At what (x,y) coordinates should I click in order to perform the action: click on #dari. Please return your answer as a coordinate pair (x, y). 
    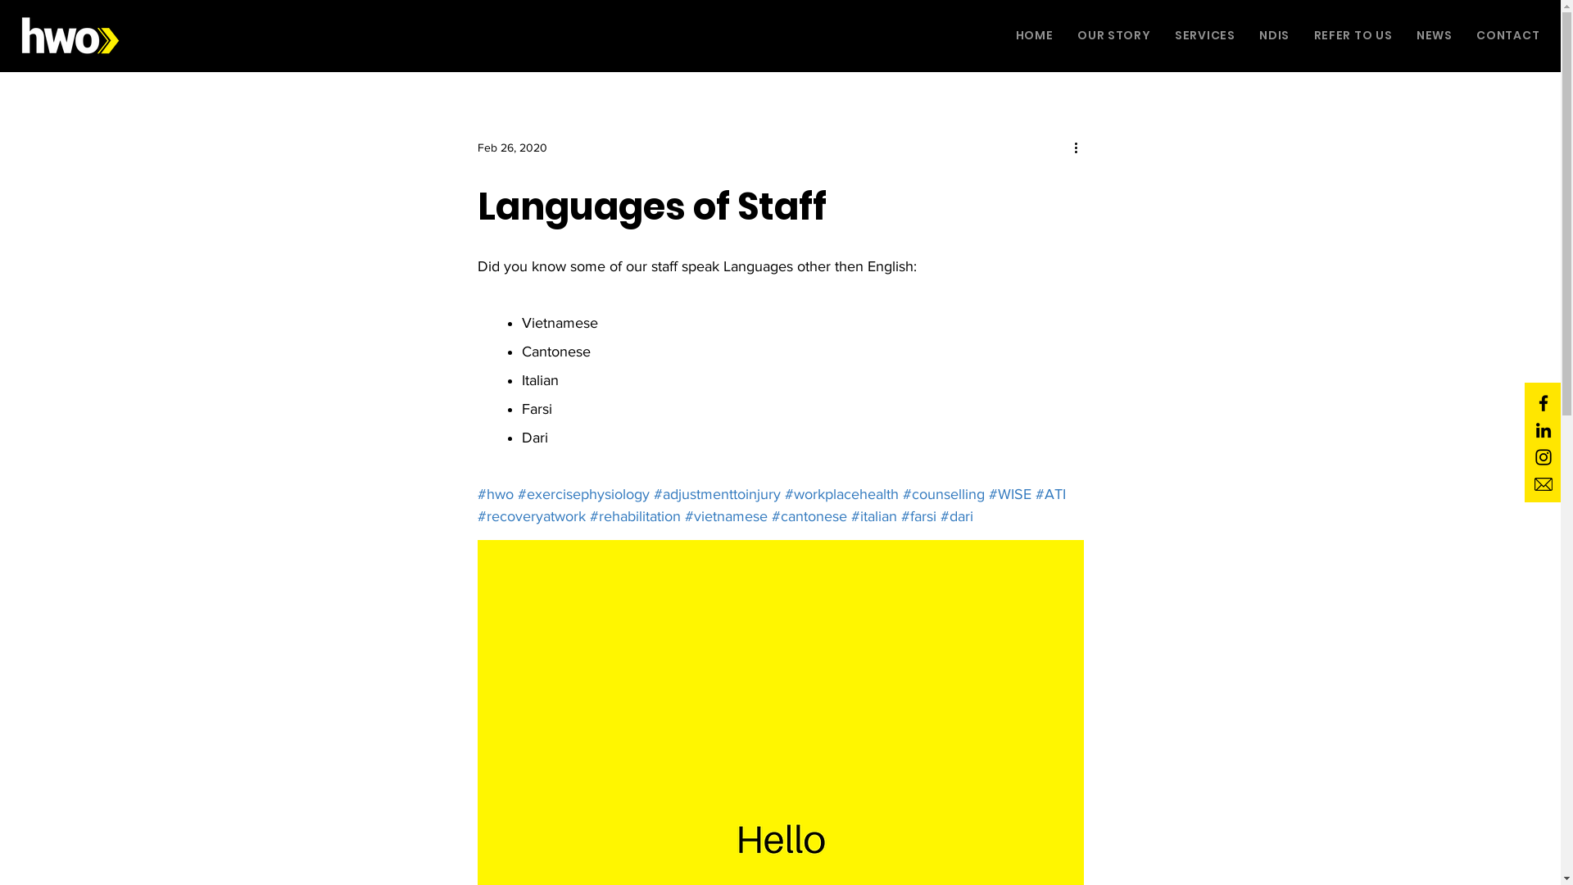
    Looking at the image, I should click on (957, 516).